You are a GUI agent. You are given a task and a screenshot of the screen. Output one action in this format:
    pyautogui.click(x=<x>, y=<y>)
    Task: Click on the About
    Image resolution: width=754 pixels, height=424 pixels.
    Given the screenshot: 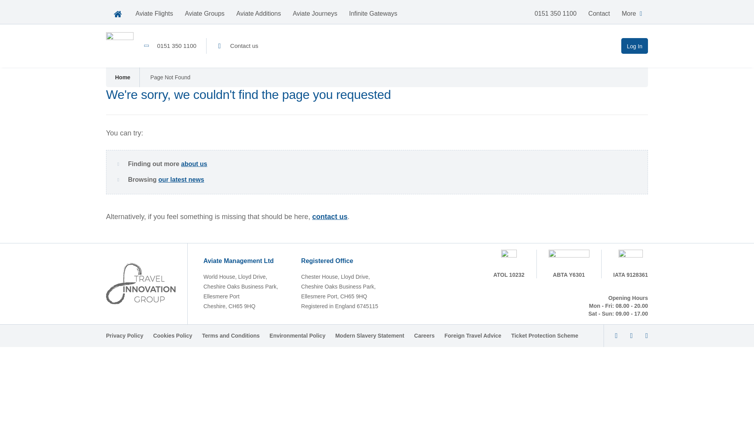 What is the action you would take?
    pyautogui.click(x=194, y=164)
    